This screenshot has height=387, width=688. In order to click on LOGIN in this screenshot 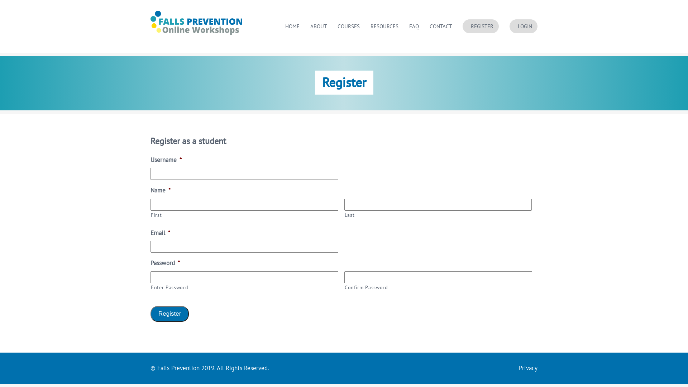, I will do `click(524, 27)`.